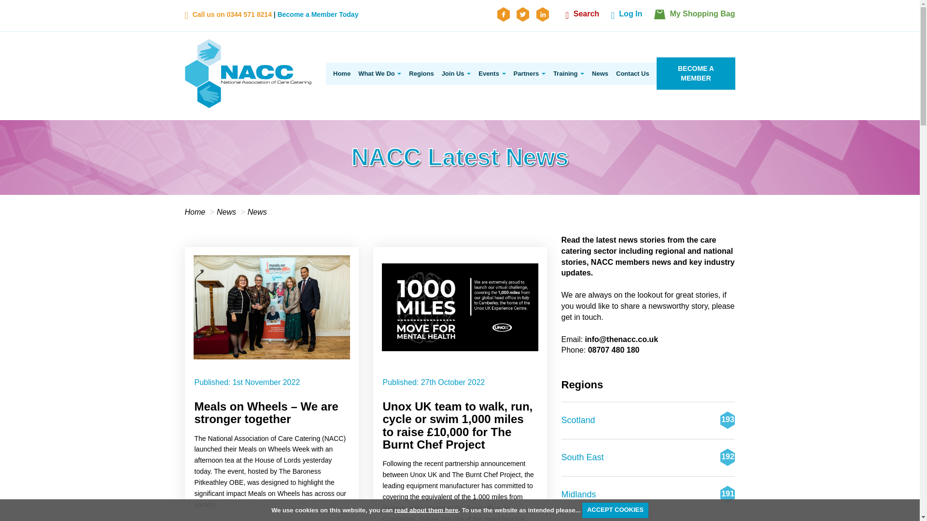 This screenshot has height=521, width=927. Describe the element at coordinates (421, 73) in the screenshot. I see `Regions` at that location.